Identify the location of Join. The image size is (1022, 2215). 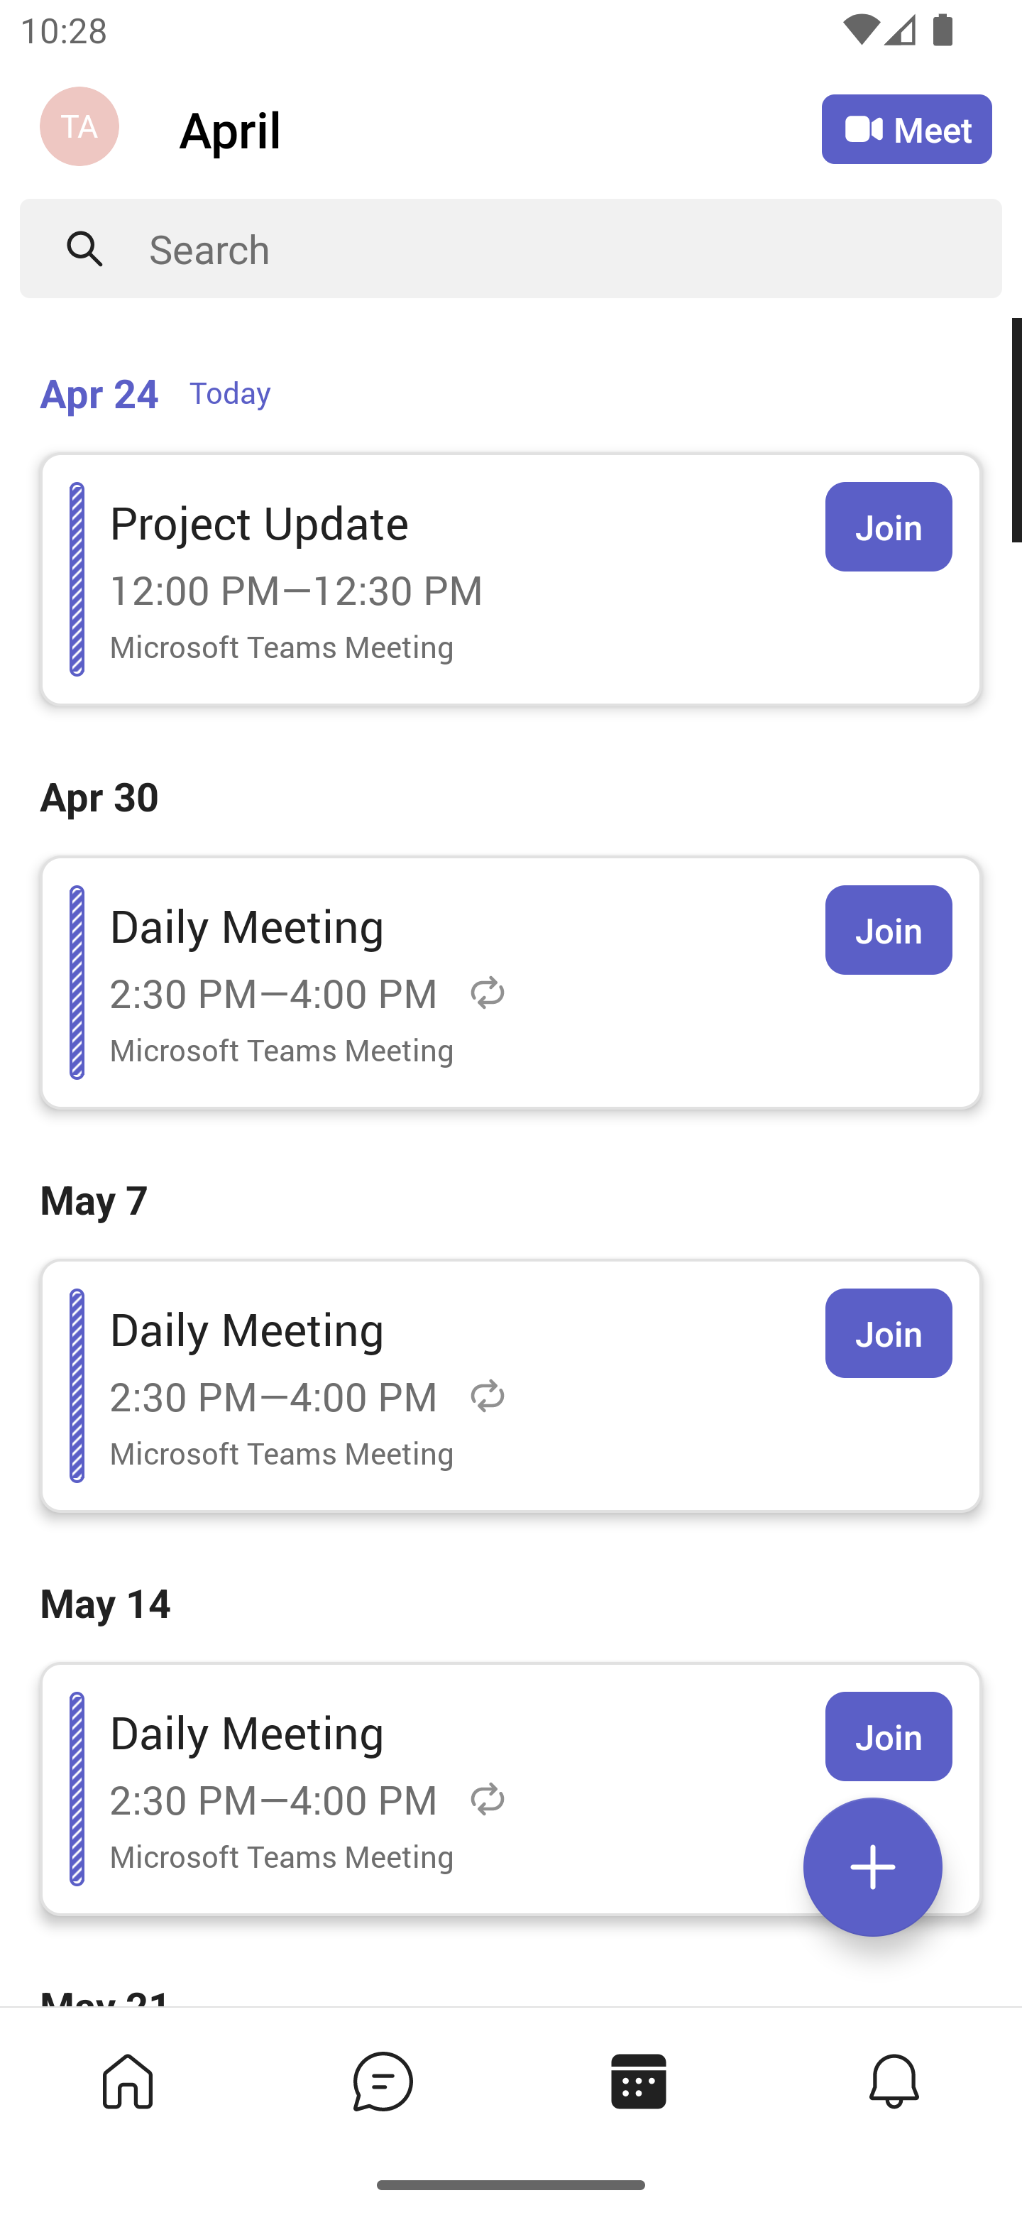
(889, 930).